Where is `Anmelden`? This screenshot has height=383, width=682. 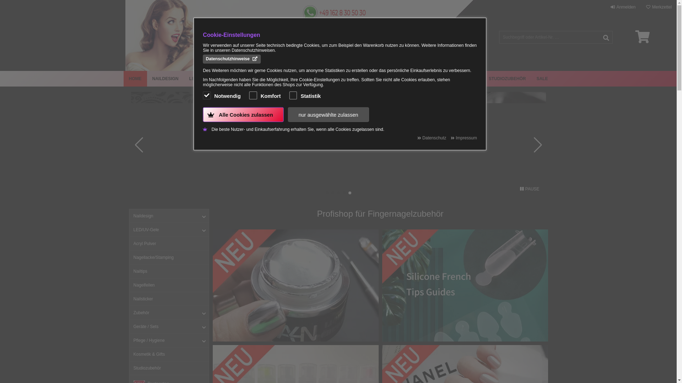
Anmelden is located at coordinates (623, 7).